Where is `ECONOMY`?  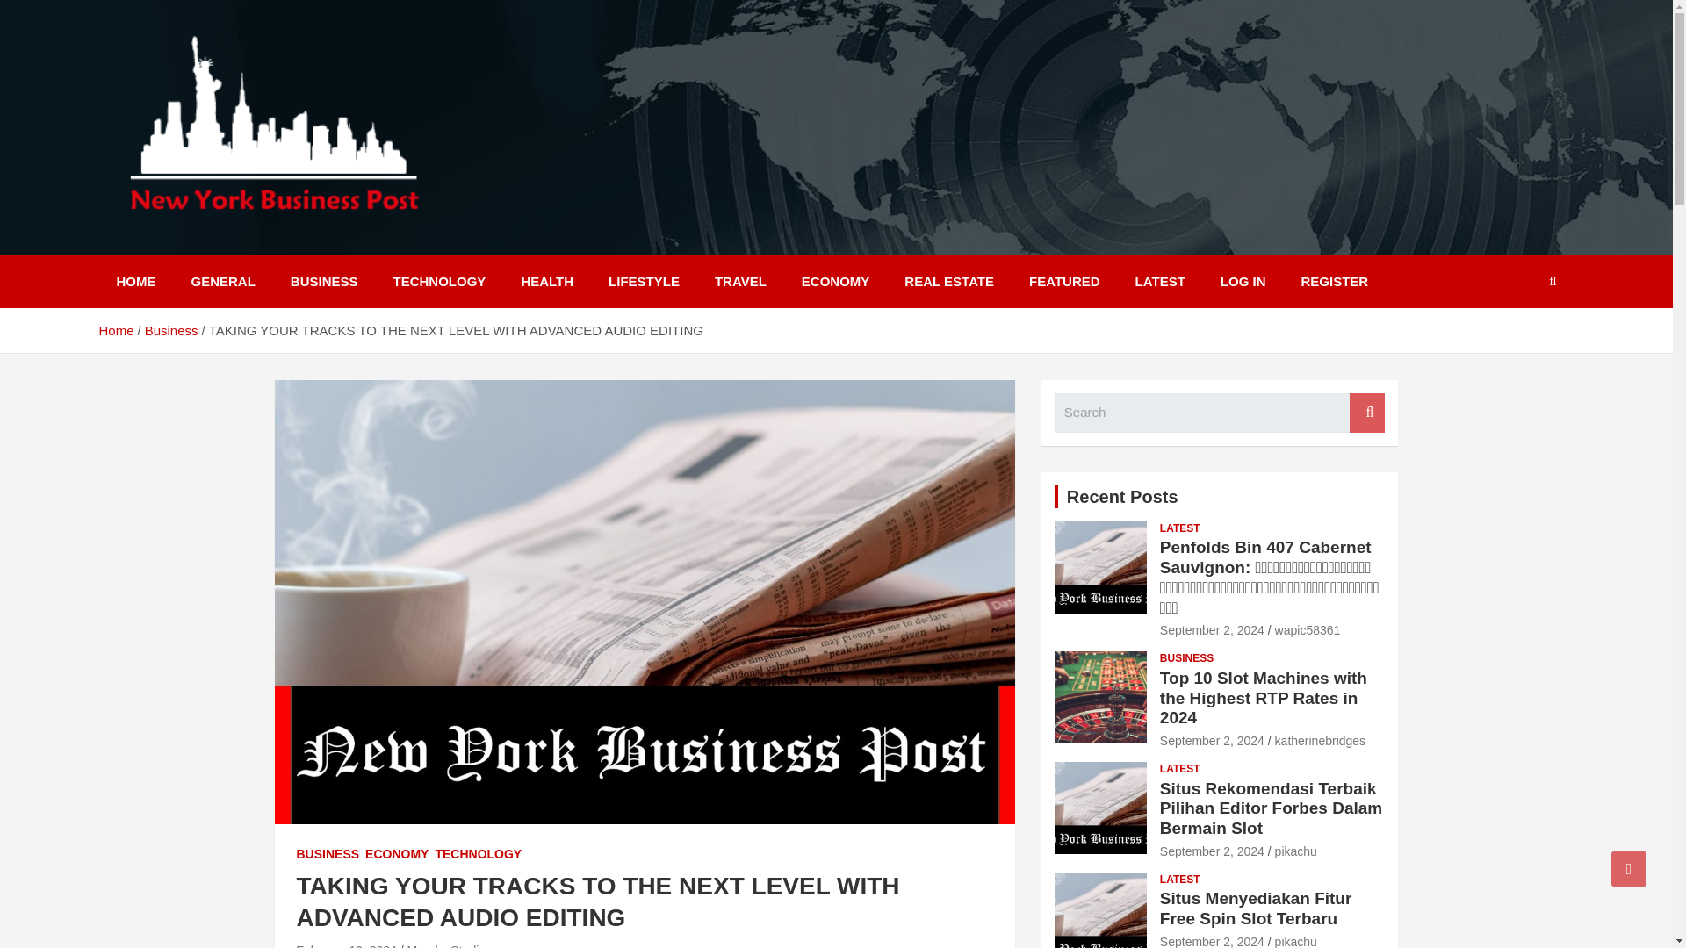
ECONOMY is located at coordinates (397, 855).